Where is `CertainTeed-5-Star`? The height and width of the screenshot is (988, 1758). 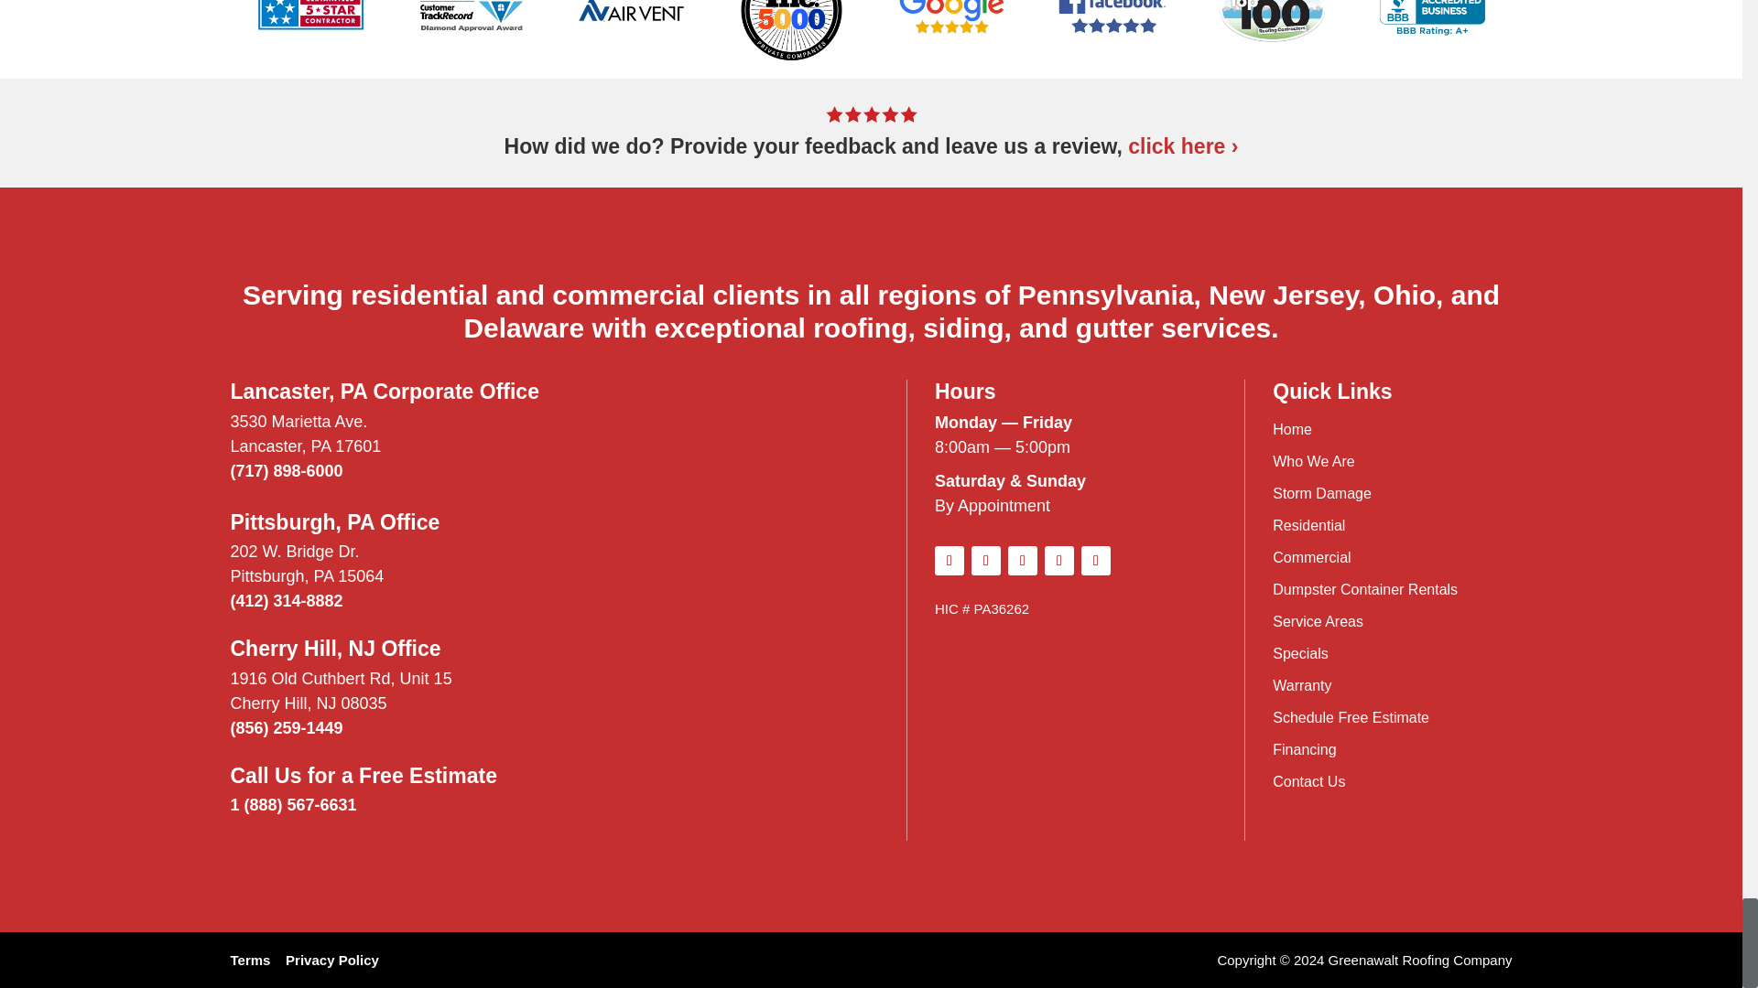
CertainTeed-5-Star is located at coordinates (950, 37).